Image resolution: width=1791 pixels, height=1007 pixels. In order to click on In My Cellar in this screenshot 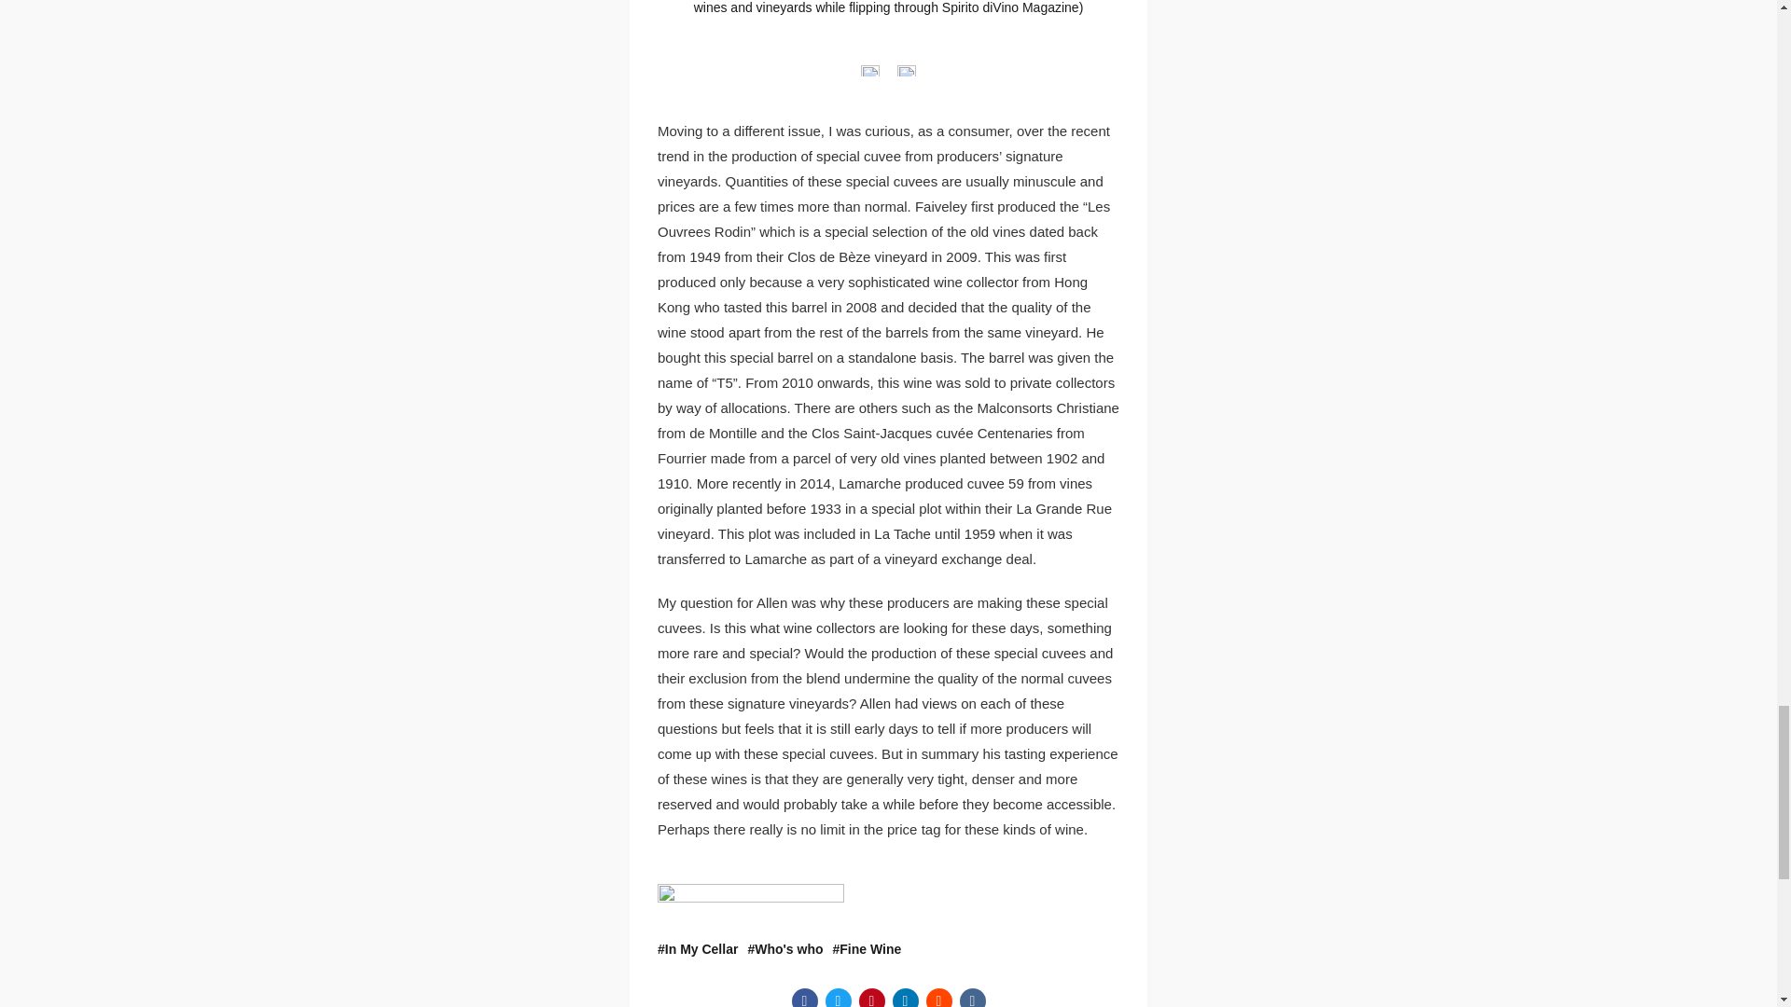, I will do `click(698, 949)`.